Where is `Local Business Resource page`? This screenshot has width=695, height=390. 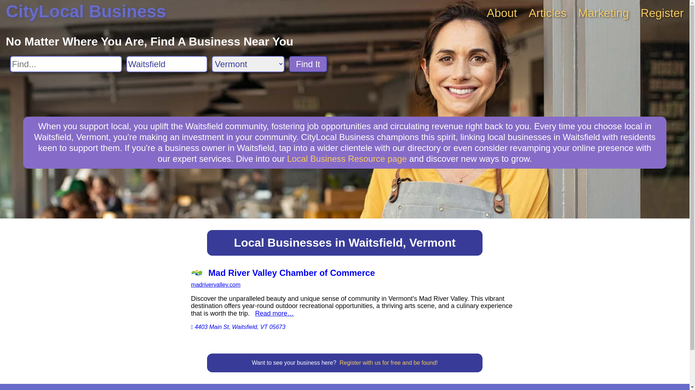 Local Business Resource page is located at coordinates (347, 159).